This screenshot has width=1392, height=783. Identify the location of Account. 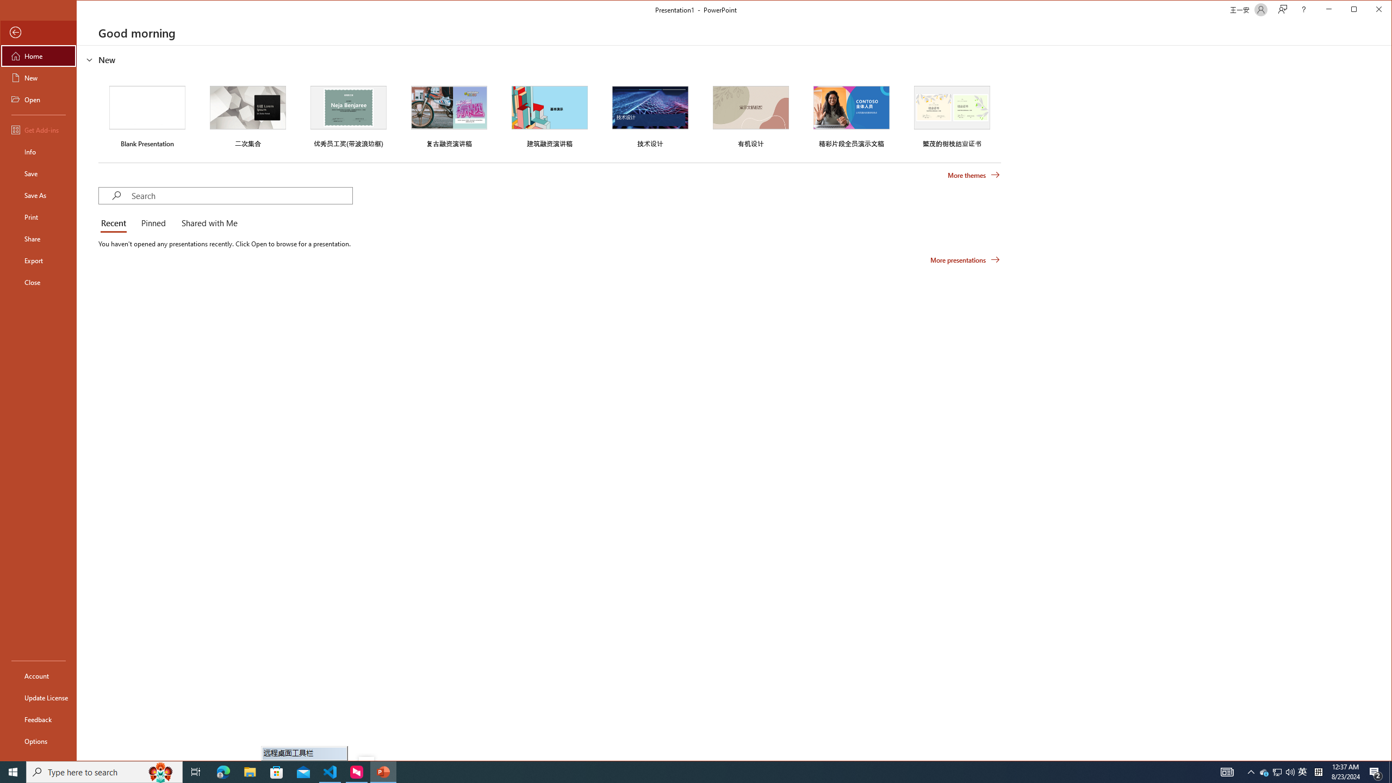
(38, 675).